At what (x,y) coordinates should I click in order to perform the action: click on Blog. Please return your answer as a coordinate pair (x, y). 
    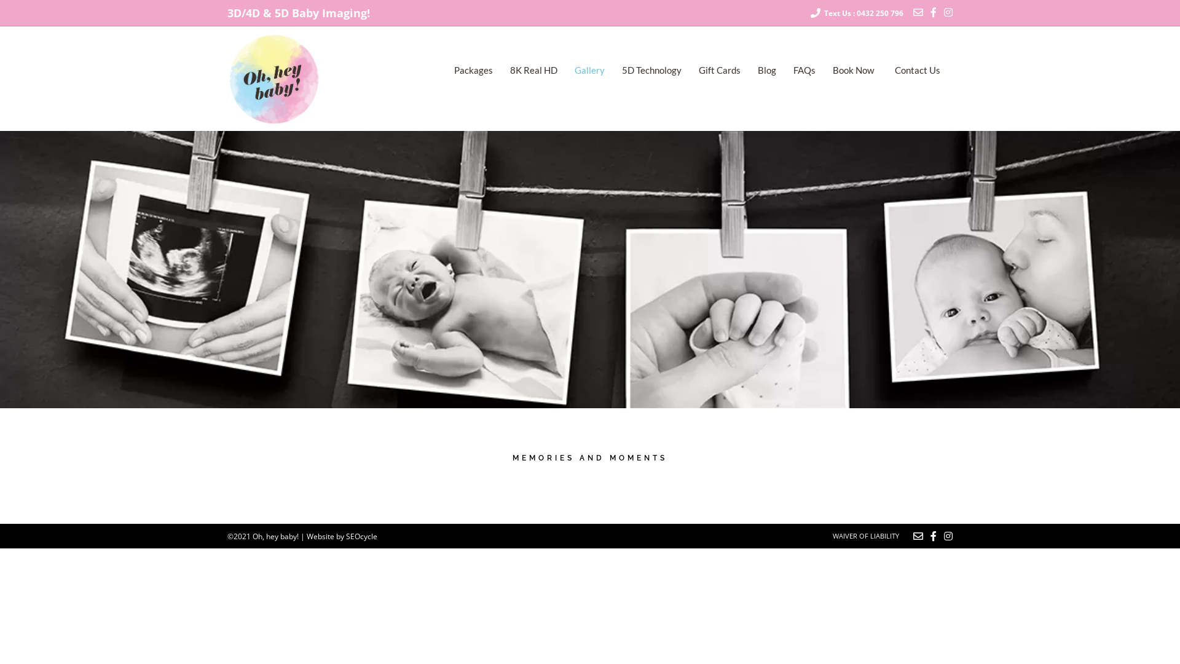
    Looking at the image, I should click on (767, 72).